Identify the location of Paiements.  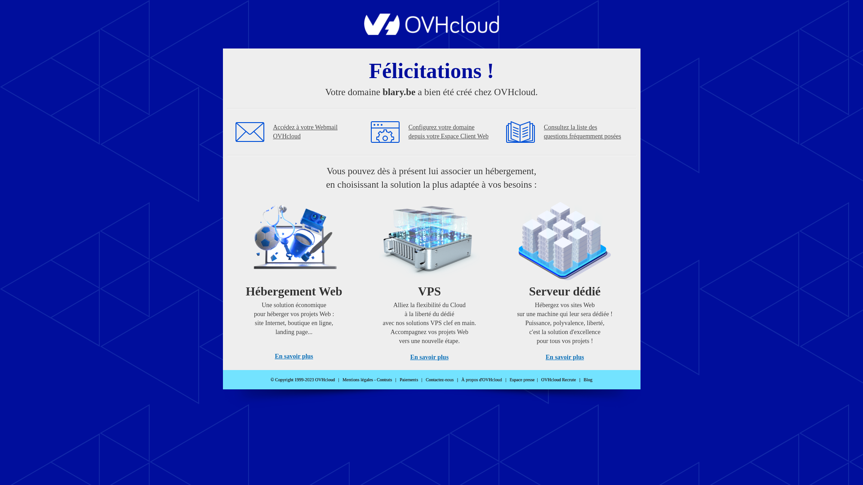
(409, 380).